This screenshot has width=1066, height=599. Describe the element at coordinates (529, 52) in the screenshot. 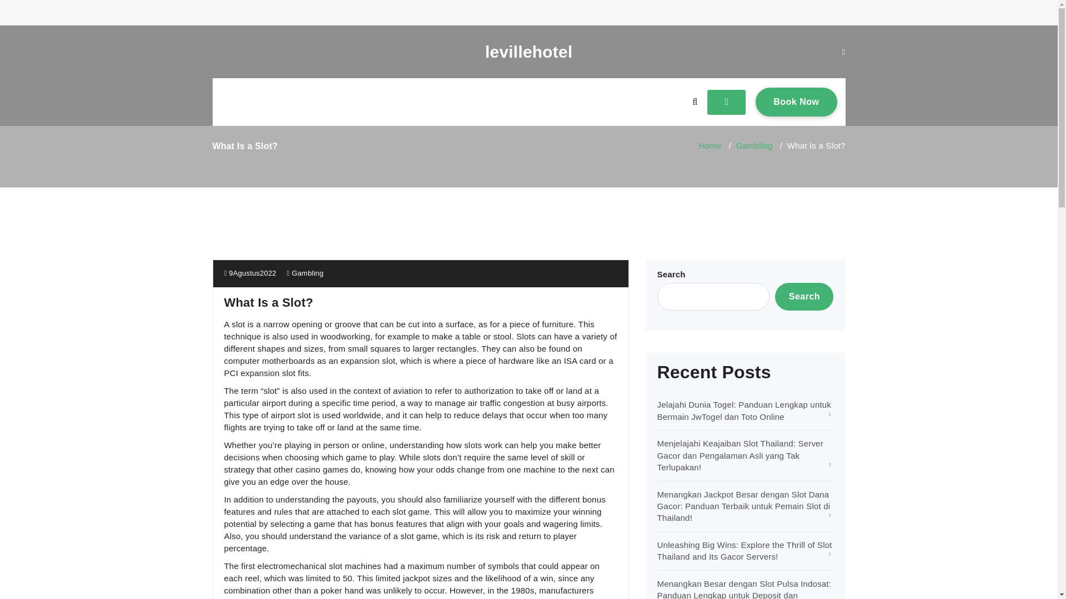

I see `9Agustus2022` at that location.